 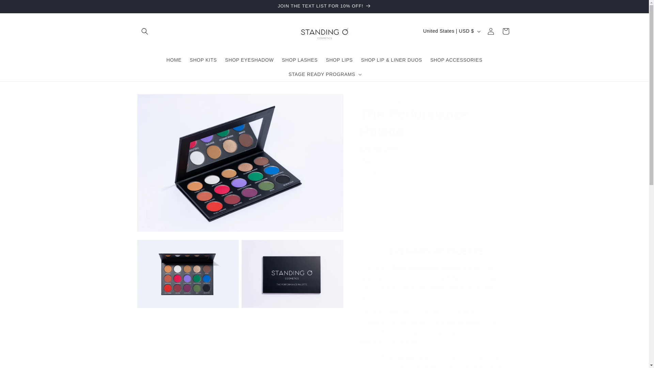 I want to click on HOME, so click(x=174, y=59).